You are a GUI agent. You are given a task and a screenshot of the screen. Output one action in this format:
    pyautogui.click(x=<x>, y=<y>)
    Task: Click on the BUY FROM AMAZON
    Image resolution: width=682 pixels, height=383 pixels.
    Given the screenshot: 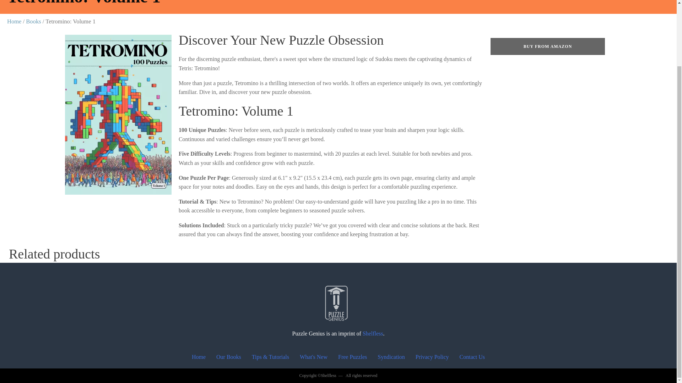 What is the action you would take?
    pyautogui.click(x=548, y=46)
    